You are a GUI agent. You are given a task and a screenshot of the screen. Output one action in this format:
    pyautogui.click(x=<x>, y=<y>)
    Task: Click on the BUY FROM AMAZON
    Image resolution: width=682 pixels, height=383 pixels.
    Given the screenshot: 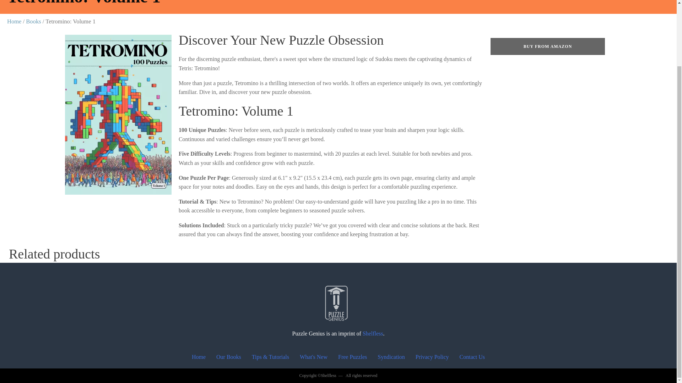 What is the action you would take?
    pyautogui.click(x=548, y=46)
    